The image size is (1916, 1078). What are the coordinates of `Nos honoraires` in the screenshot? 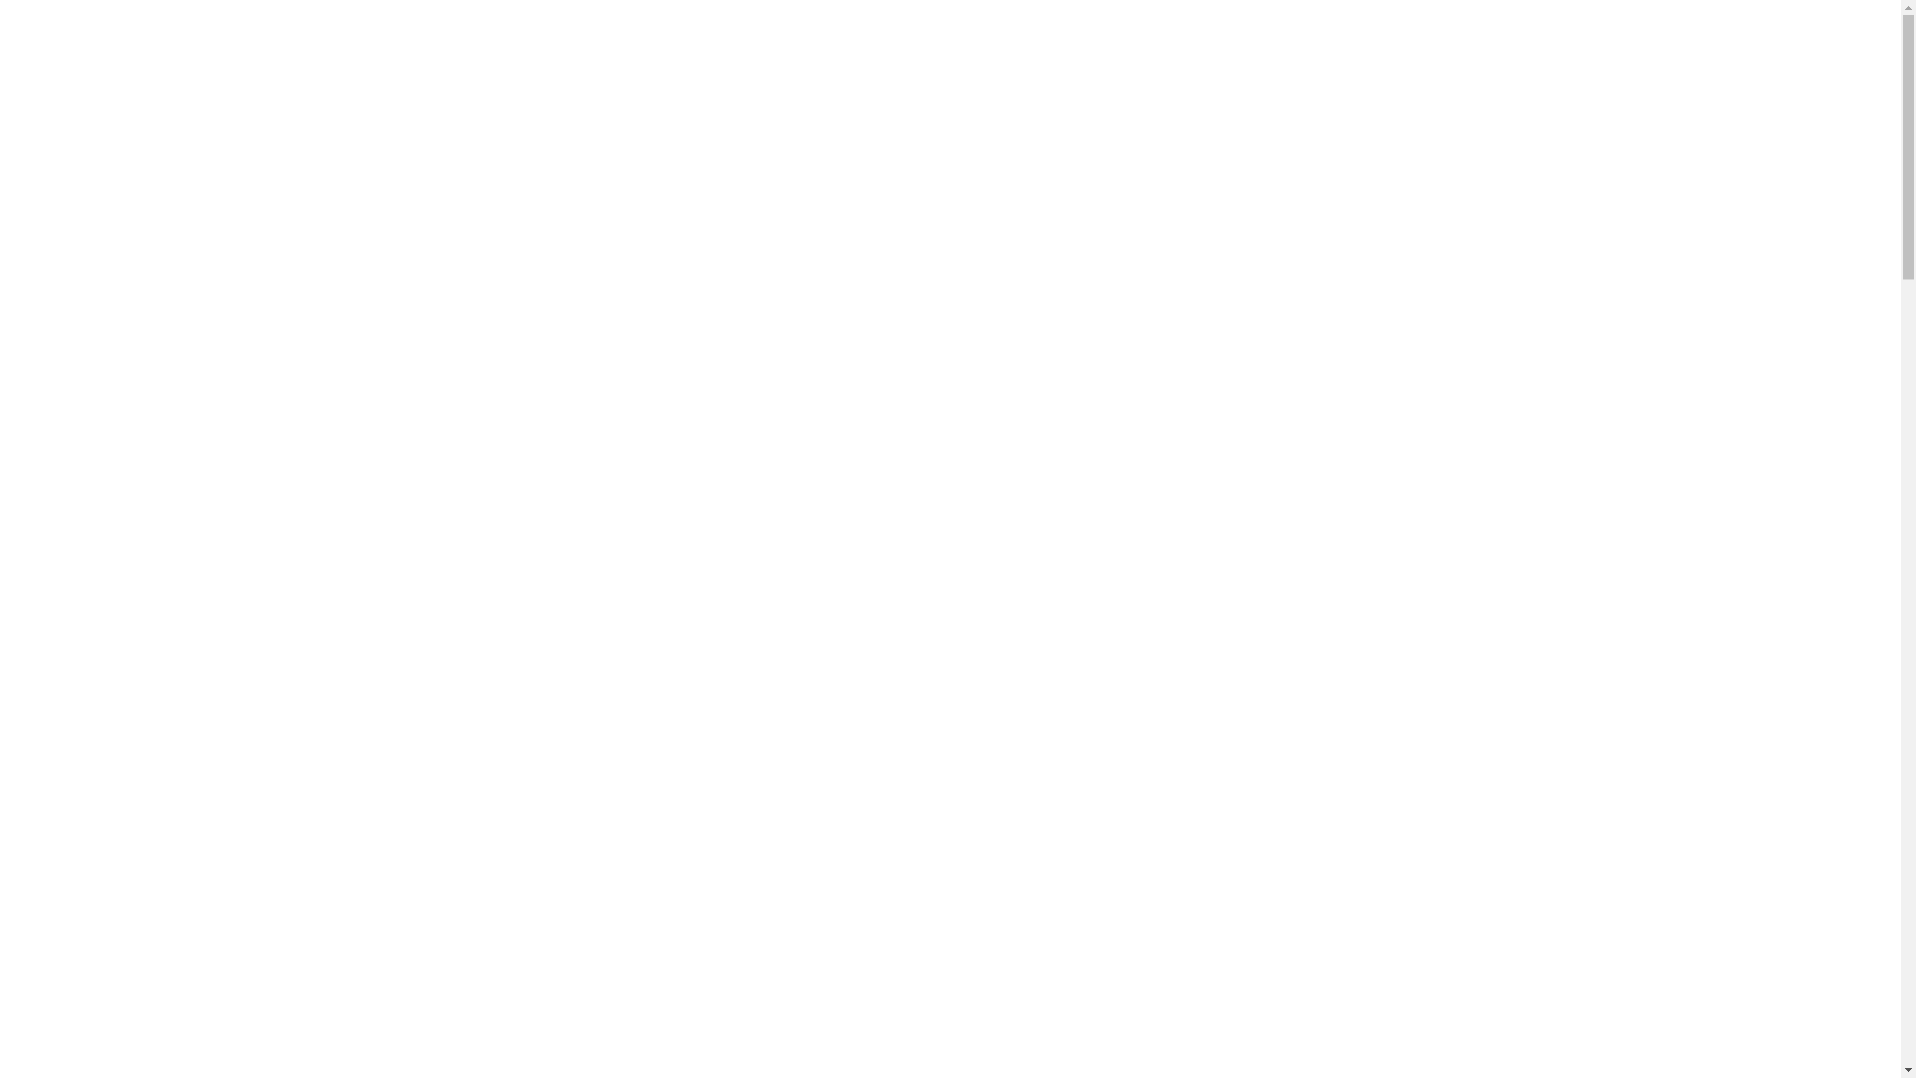 It's located at (953, 1008).